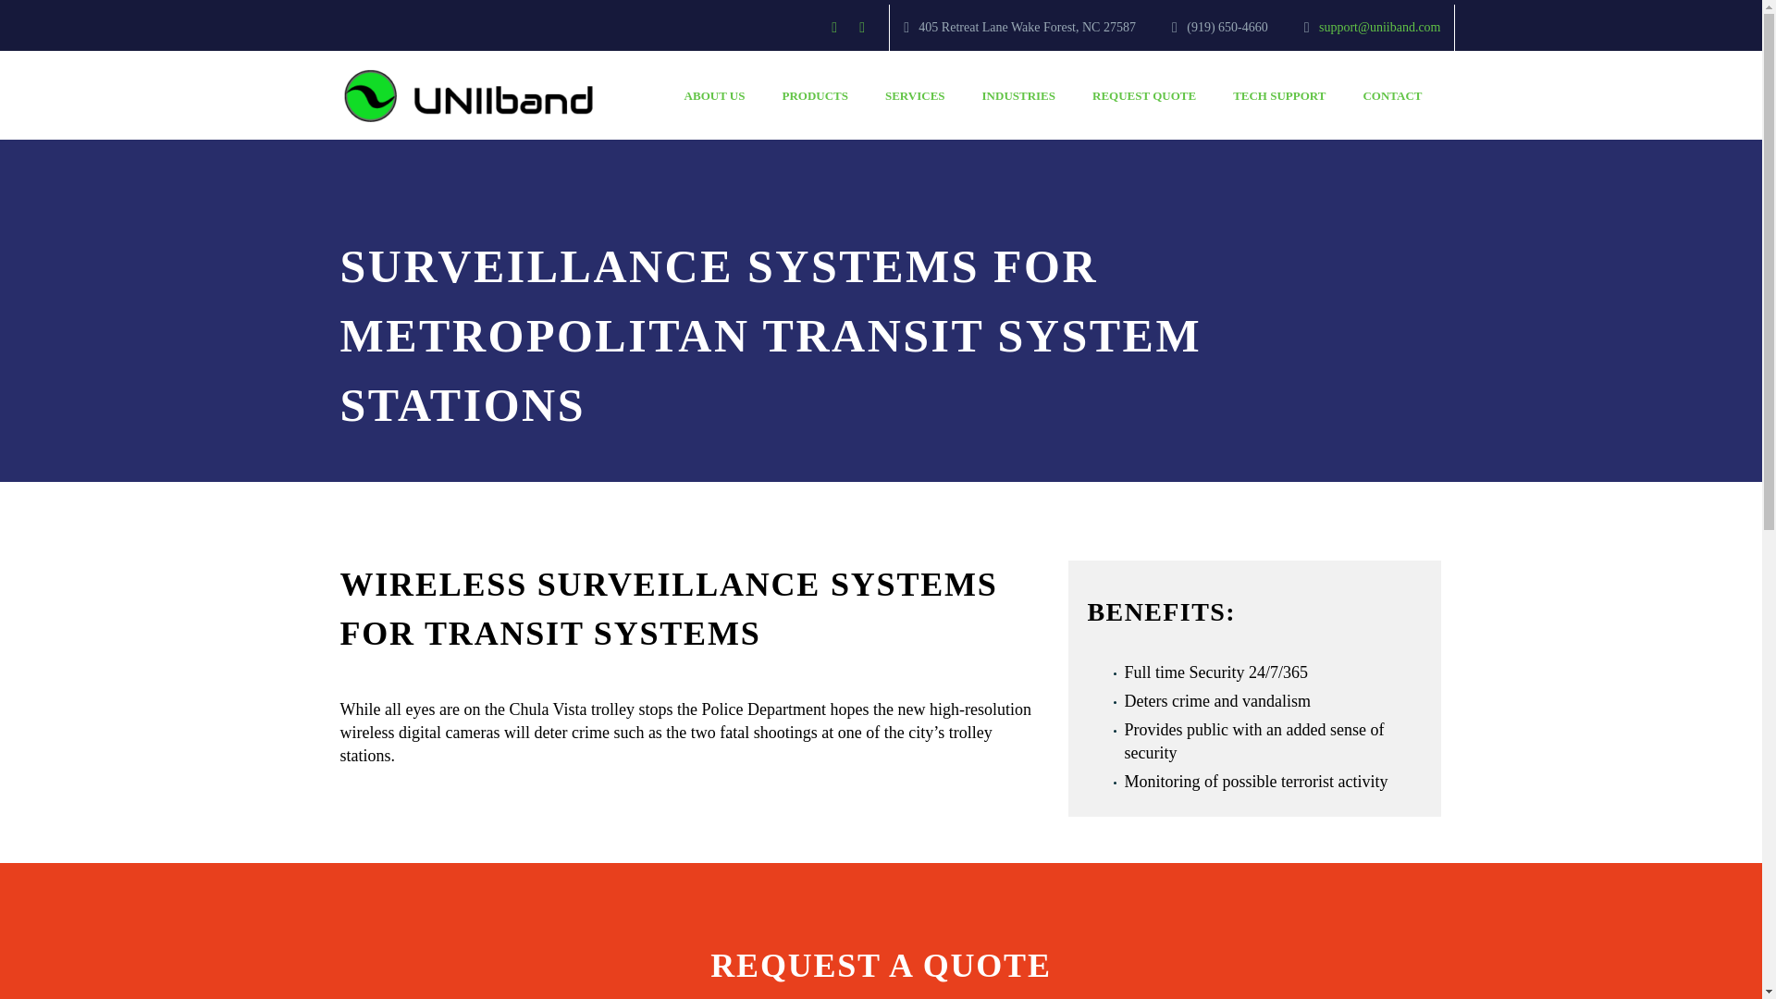 This screenshot has height=999, width=1776. Describe the element at coordinates (834, 27) in the screenshot. I see `facebook` at that location.